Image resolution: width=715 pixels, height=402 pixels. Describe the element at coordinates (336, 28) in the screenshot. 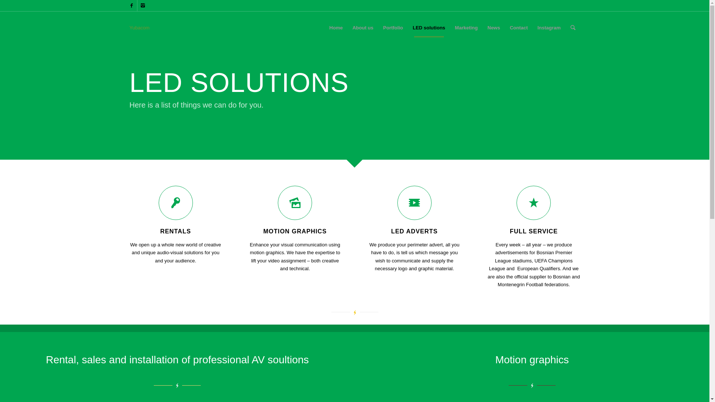

I see `Home` at that location.